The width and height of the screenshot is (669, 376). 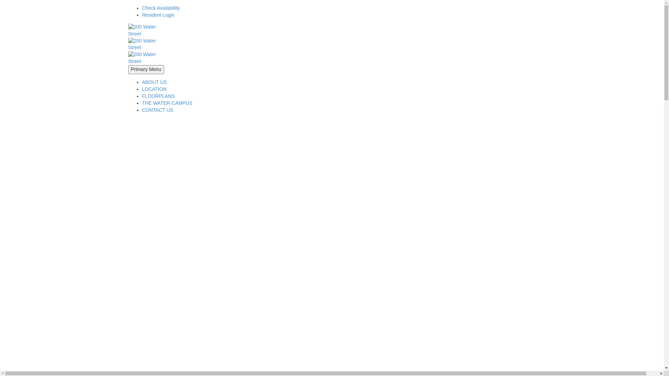 What do you see at coordinates (146, 70) in the screenshot?
I see `Primary Menu` at bounding box center [146, 70].